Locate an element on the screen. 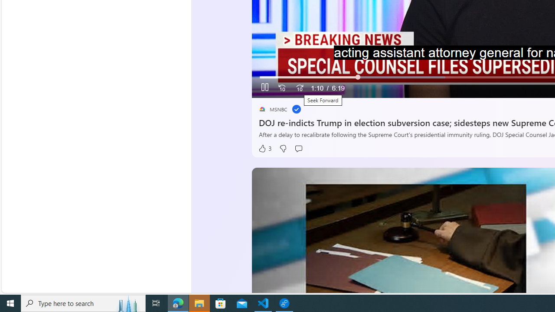 Image resolution: width=555 pixels, height=312 pixels. Pause is located at coordinates (265, 88).